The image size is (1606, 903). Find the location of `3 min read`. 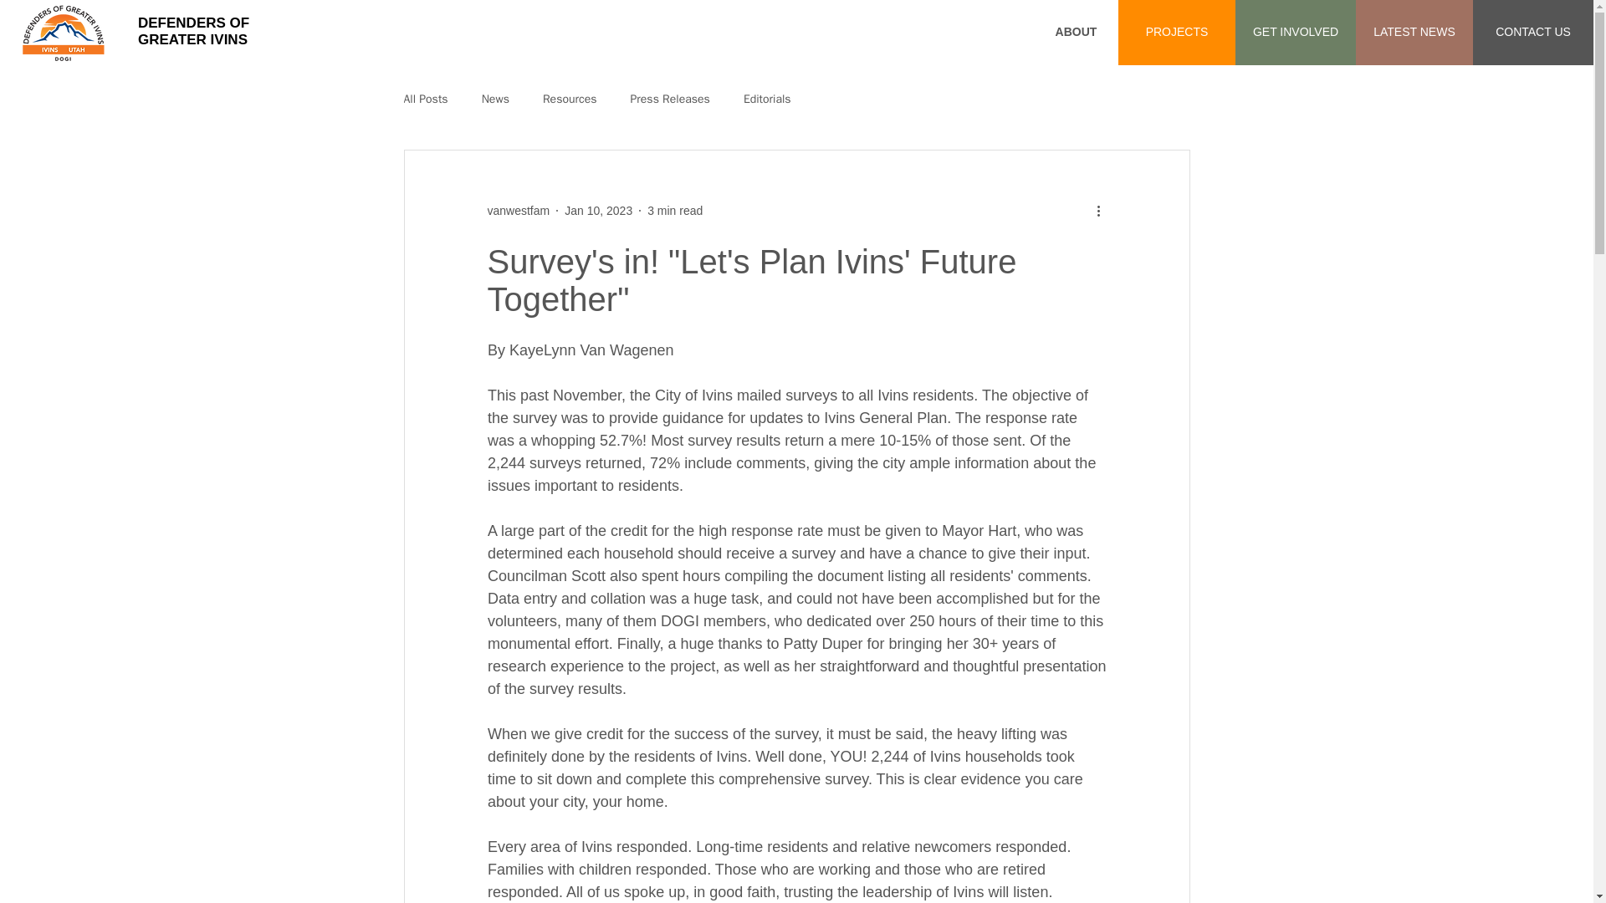

3 min read is located at coordinates (193, 32).